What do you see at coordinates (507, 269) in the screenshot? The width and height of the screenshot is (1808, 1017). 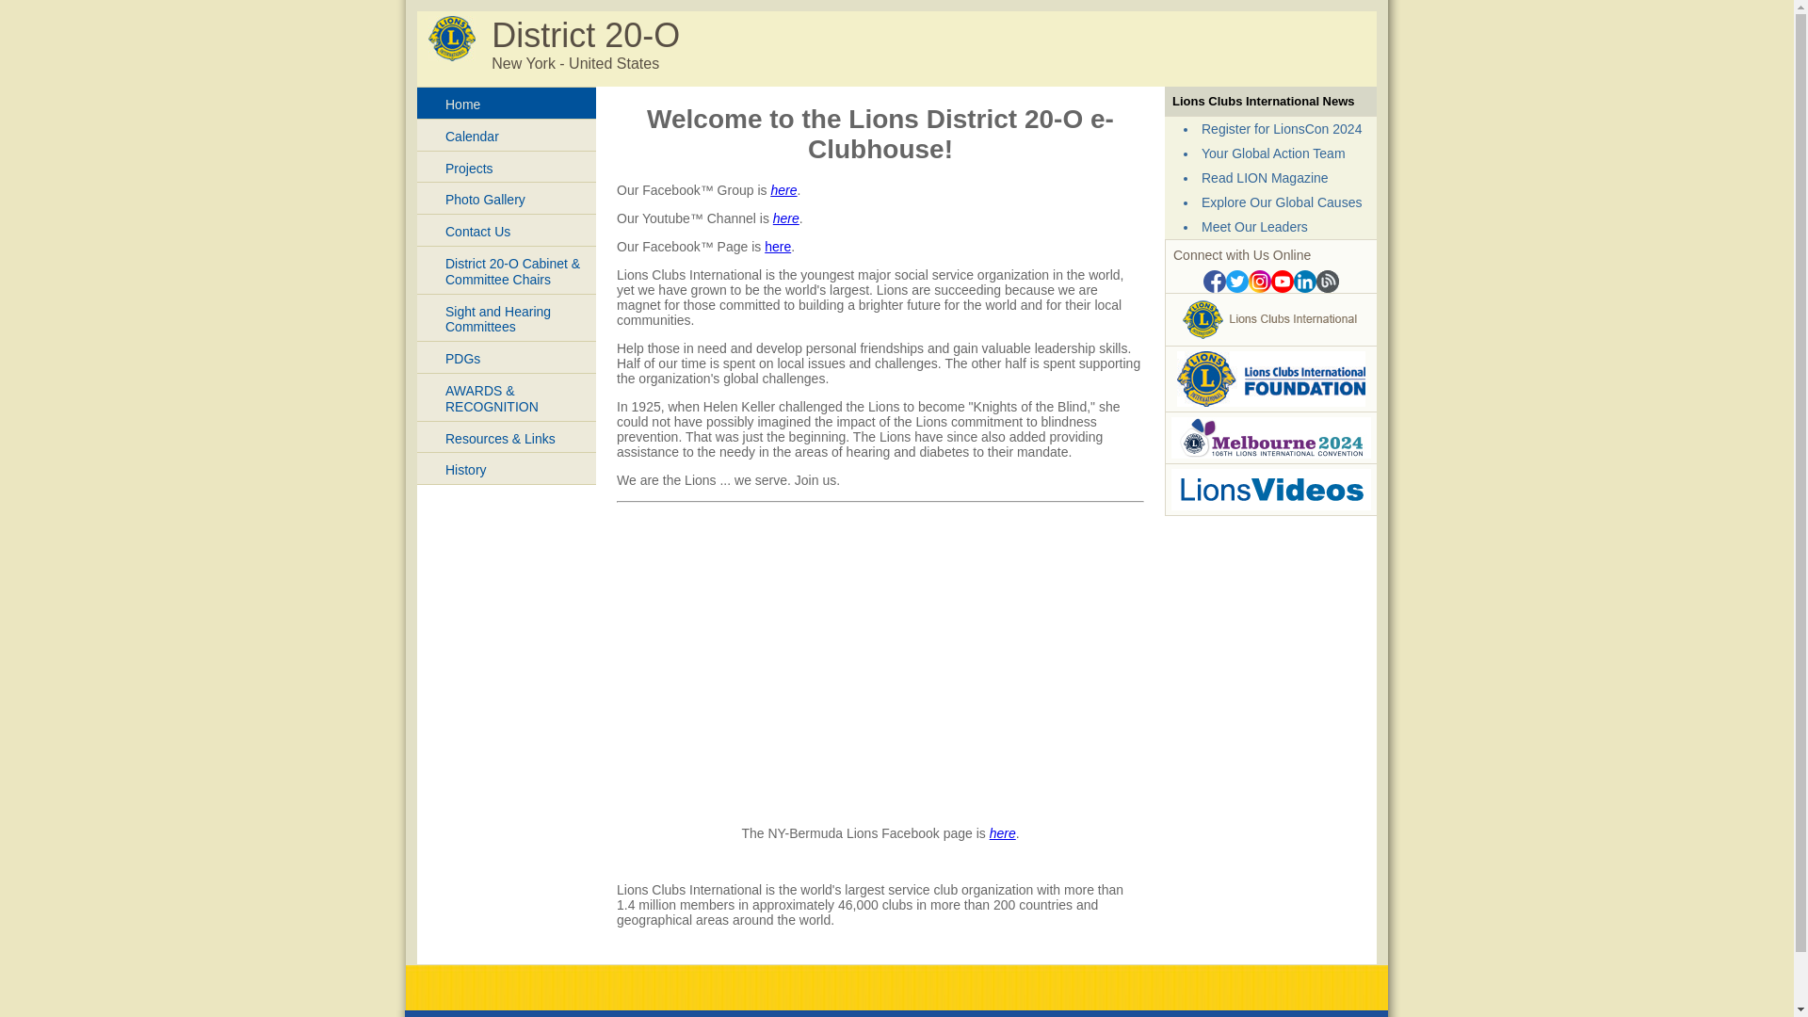 I see `District 20-O Cabinet & Committee Chairs` at bounding box center [507, 269].